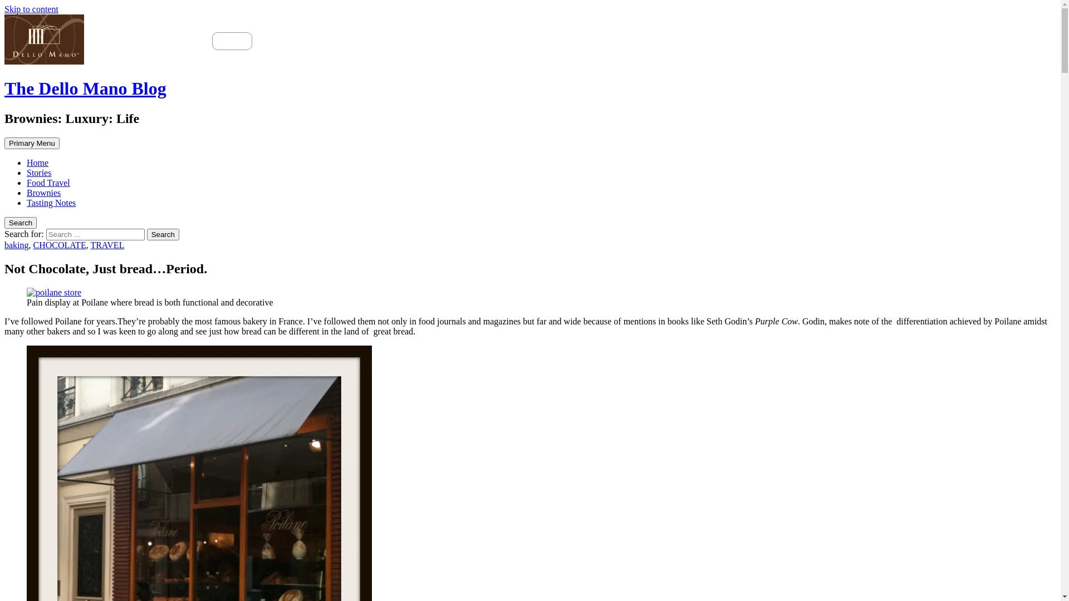 The image size is (1069, 601). What do you see at coordinates (21, 223) in the screenshot?
I see `Search` at bounding box center [21, 223].